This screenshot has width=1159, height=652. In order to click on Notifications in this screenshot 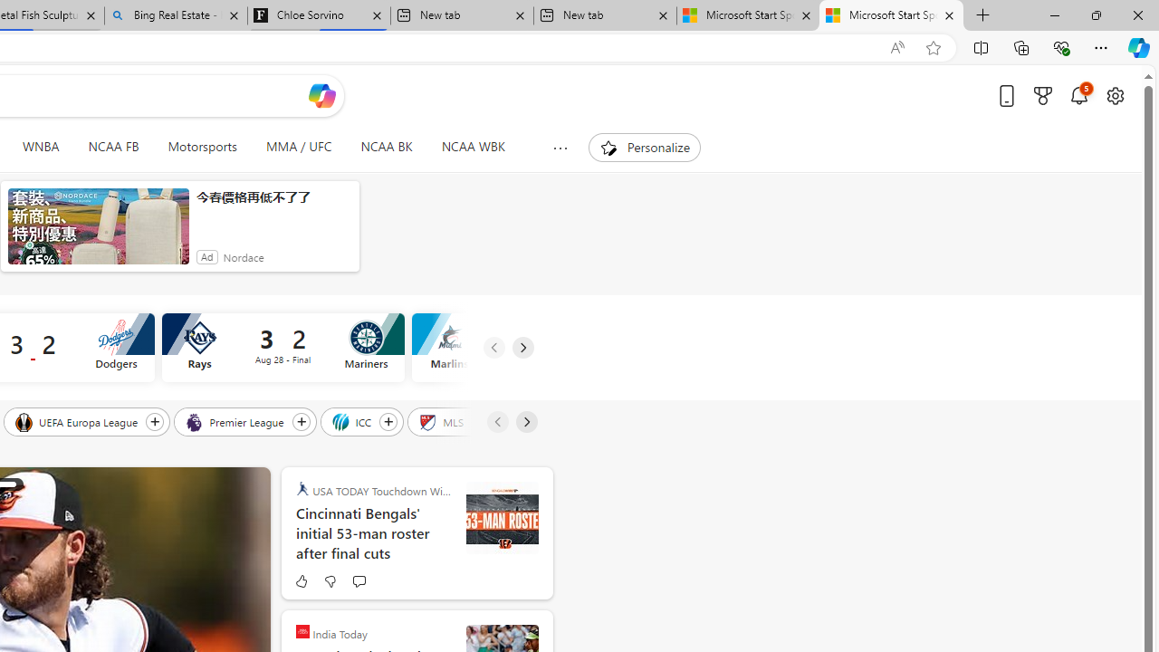, I will do `click(1079, 95)`.